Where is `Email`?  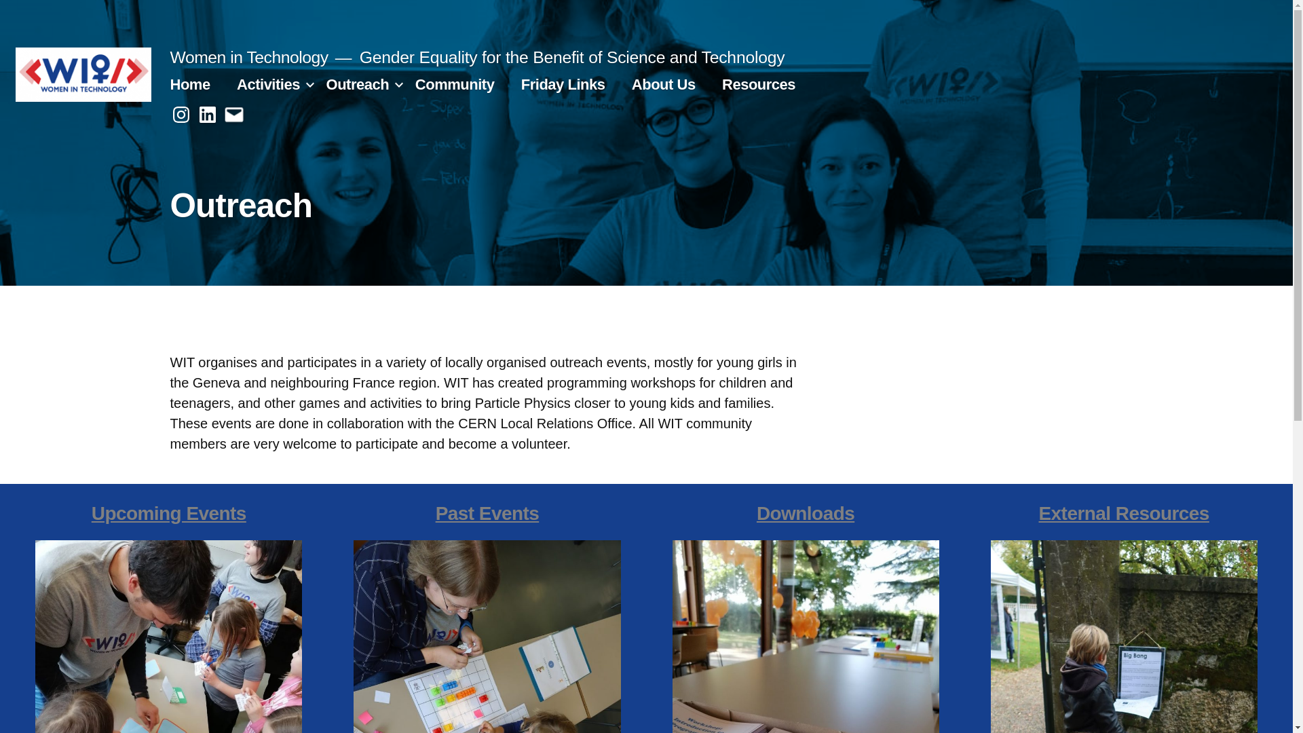
Email is located at coordinates (233, 115).